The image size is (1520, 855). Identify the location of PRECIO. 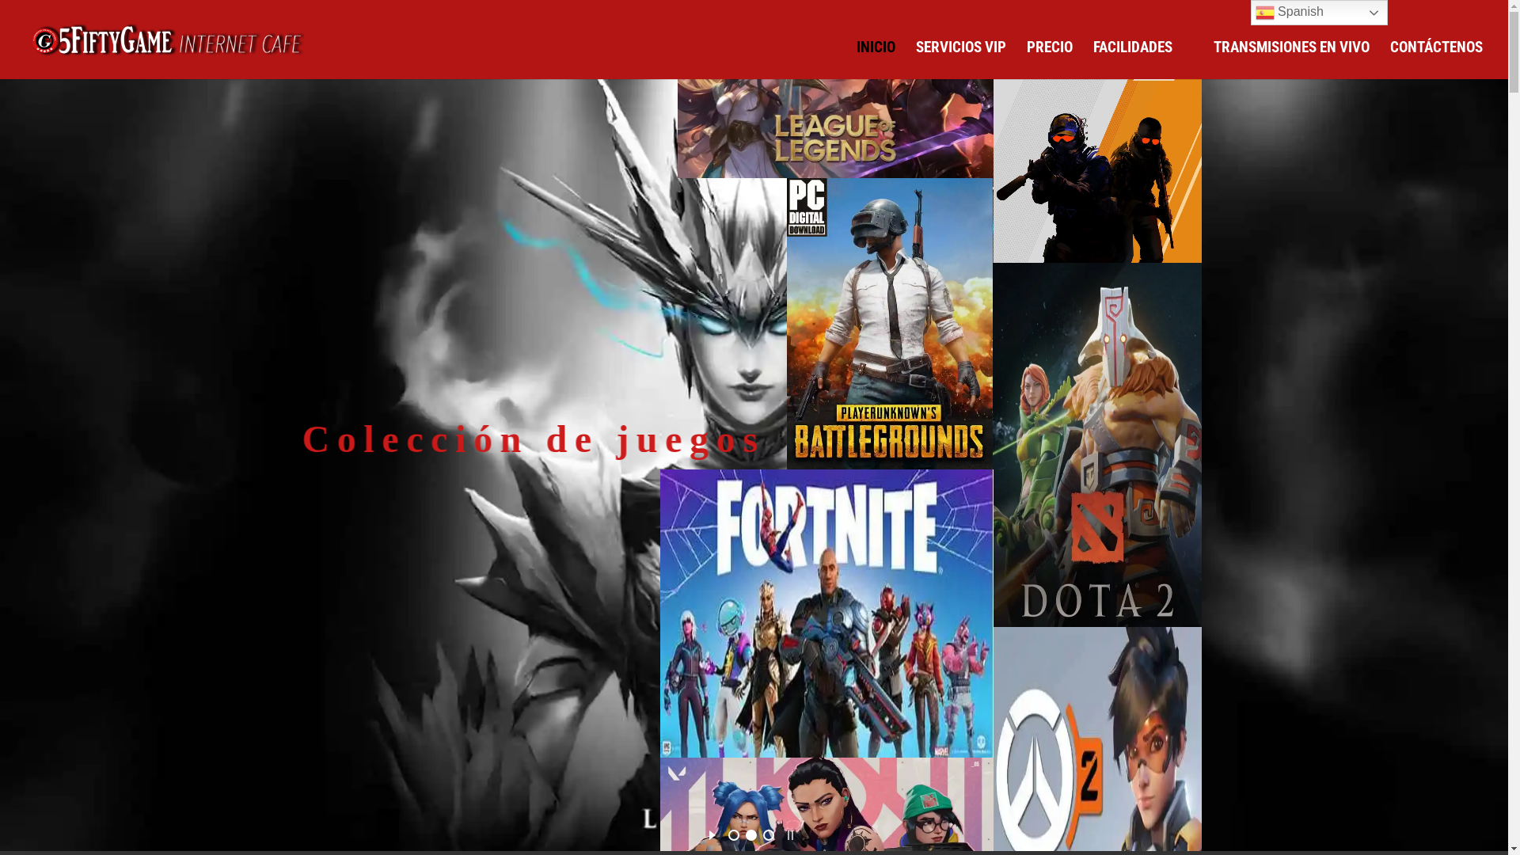
(1050, 60).